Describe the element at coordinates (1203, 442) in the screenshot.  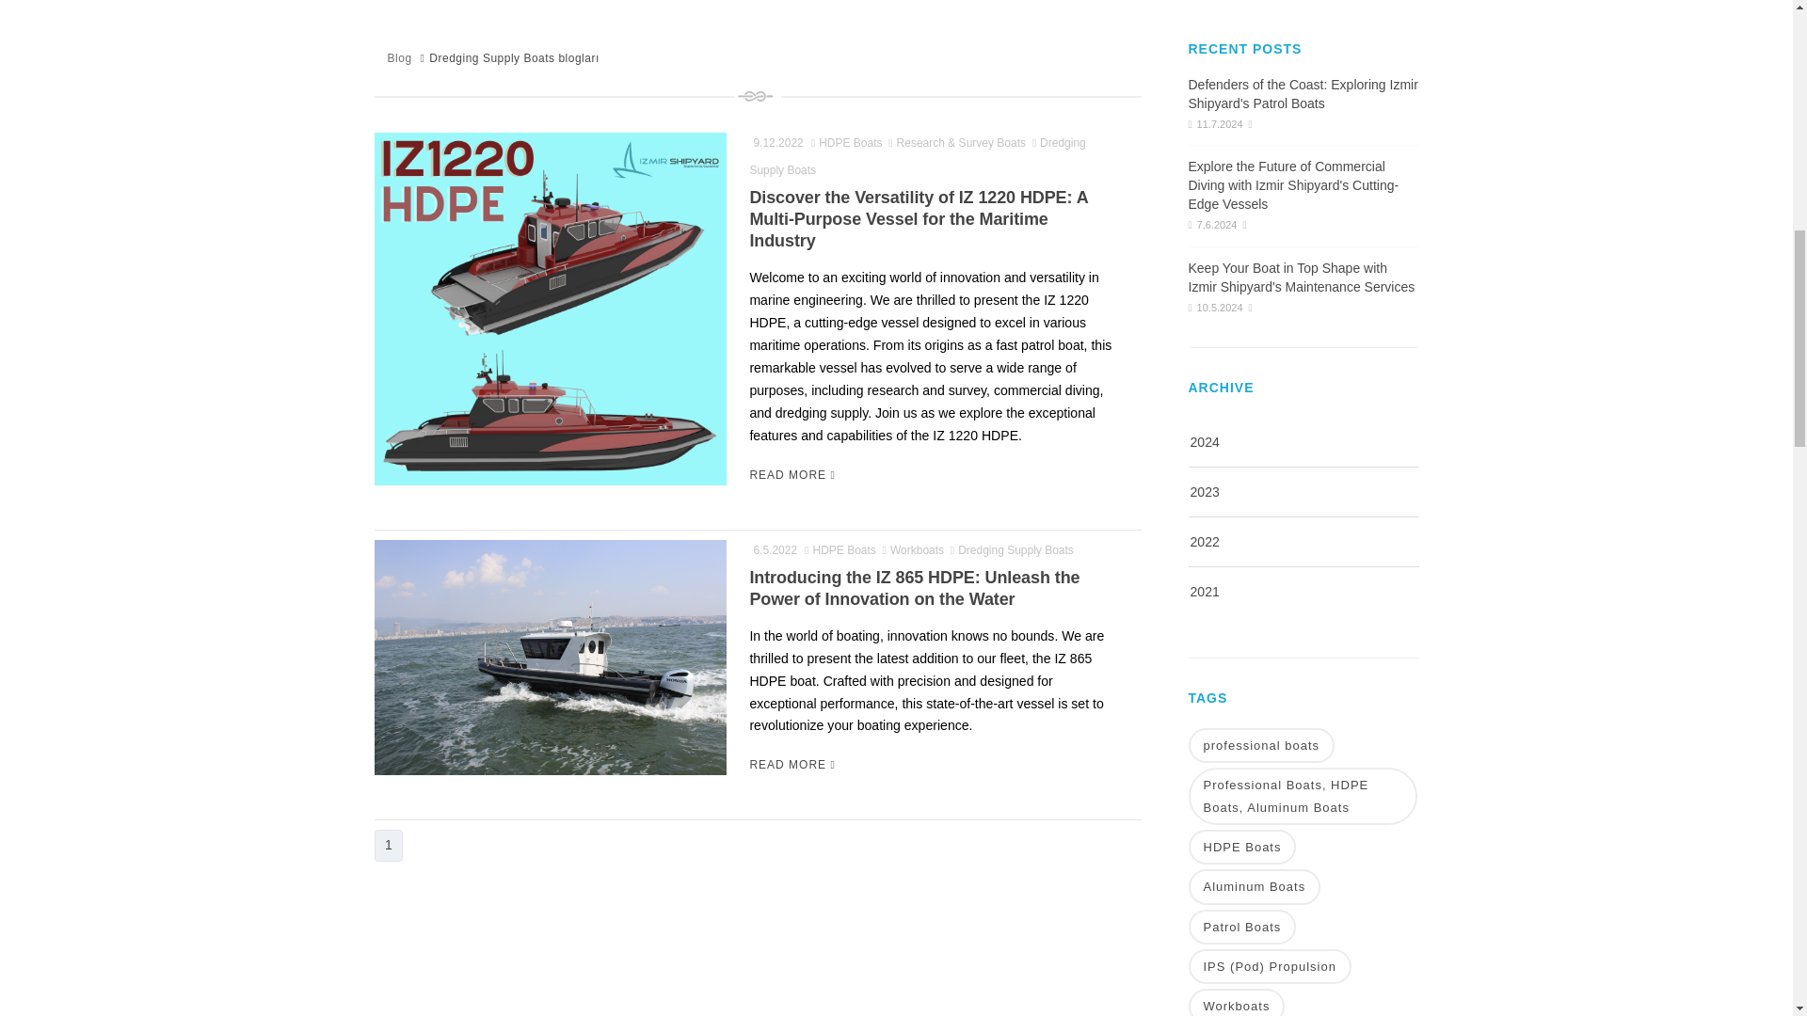
I see `2024` at that location.